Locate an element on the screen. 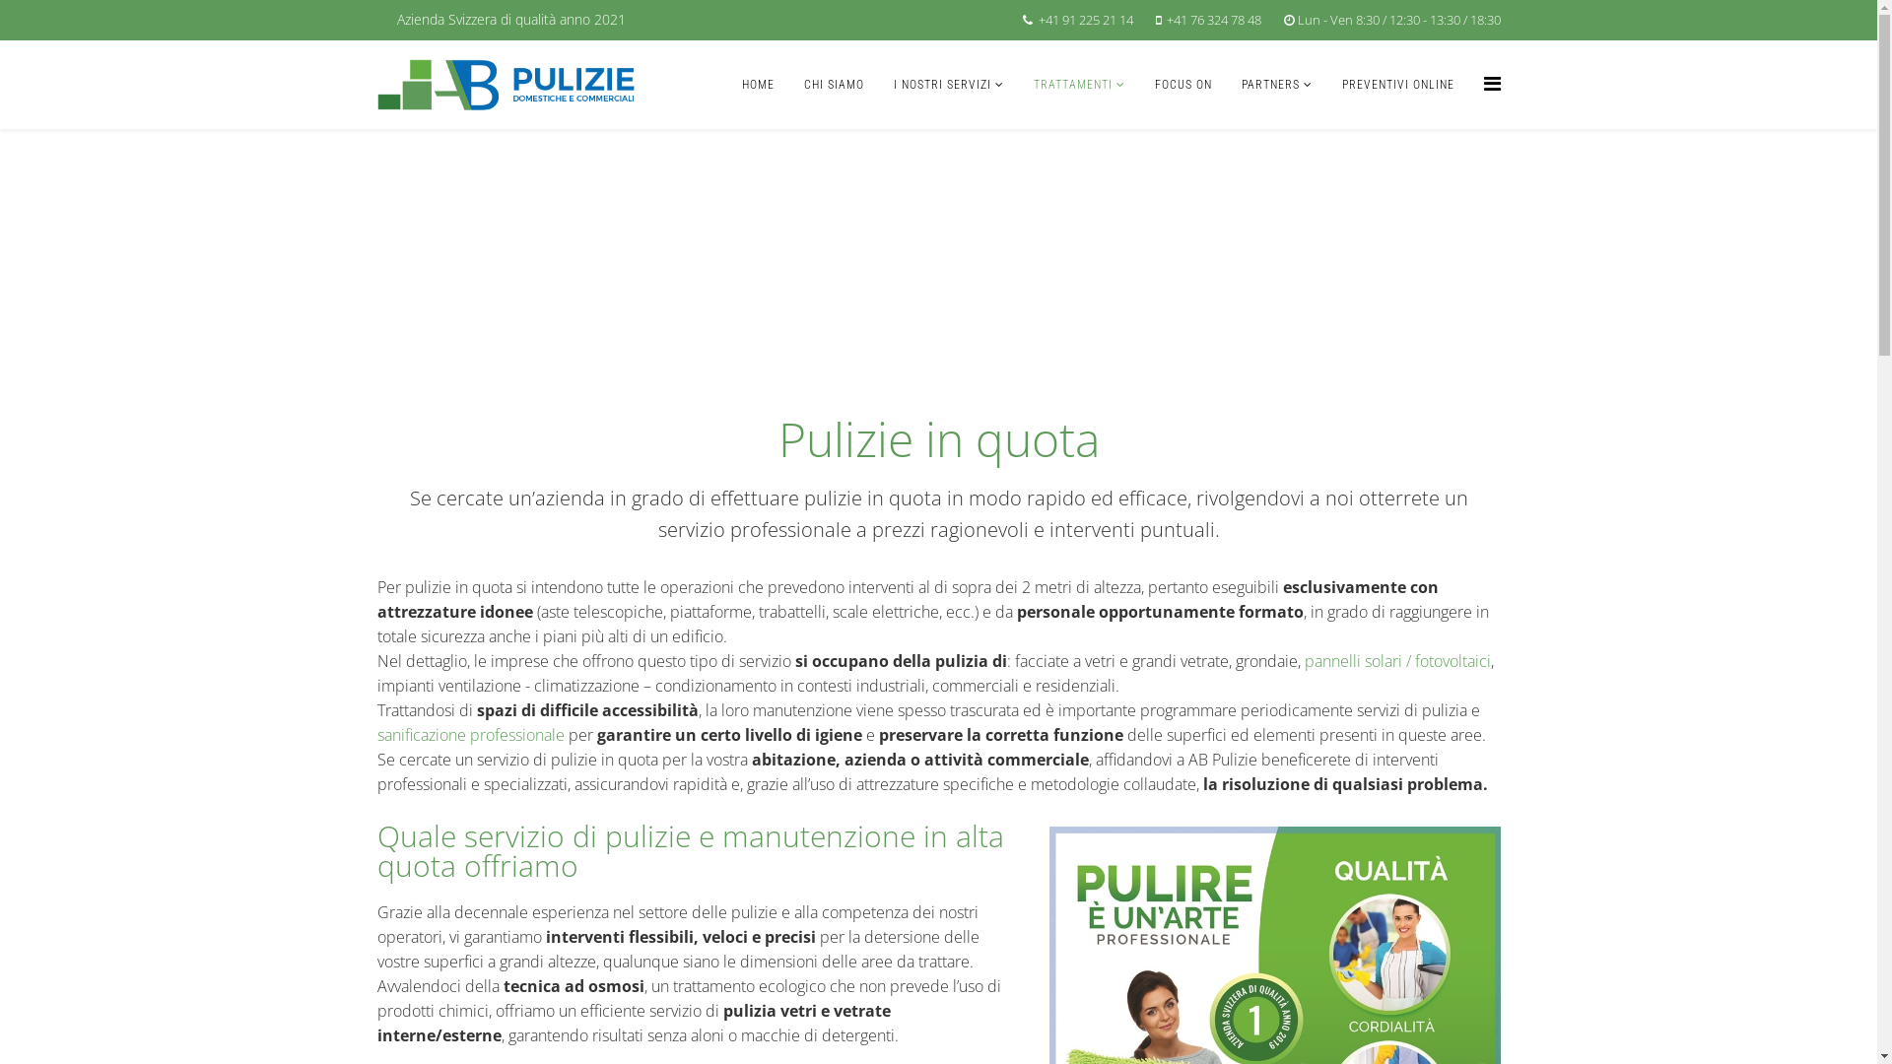 The height and width of the screenshot is (1064, 1892). +41 76 324 78 48 is located at coordinates (1214, 20).